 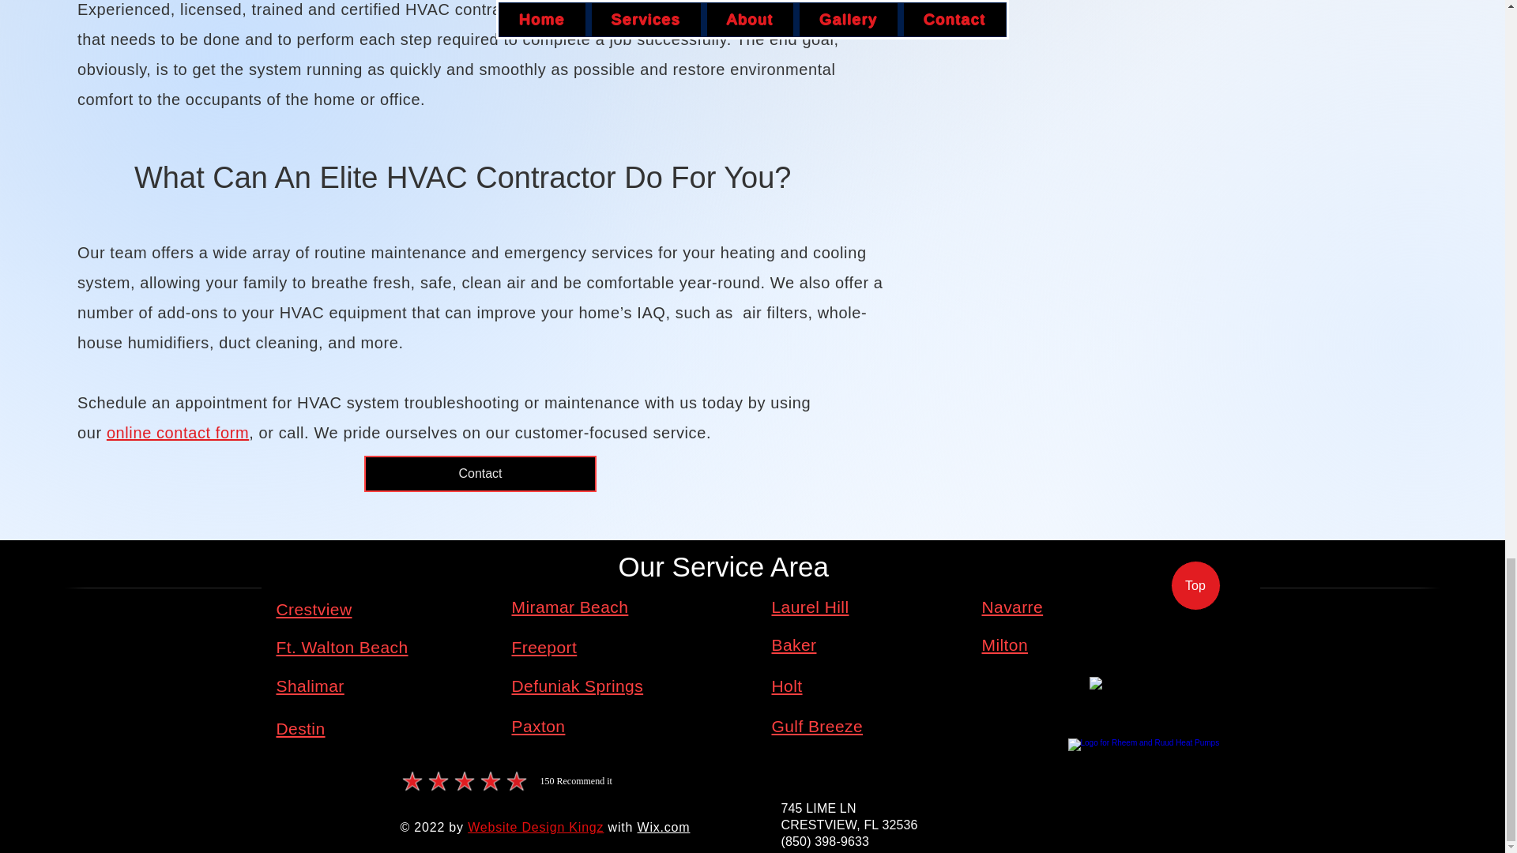 What do you see at coordinates (341, 646) in the screenshot?
I see `Ft. Walton Beach` at bounding box center [341, 646].